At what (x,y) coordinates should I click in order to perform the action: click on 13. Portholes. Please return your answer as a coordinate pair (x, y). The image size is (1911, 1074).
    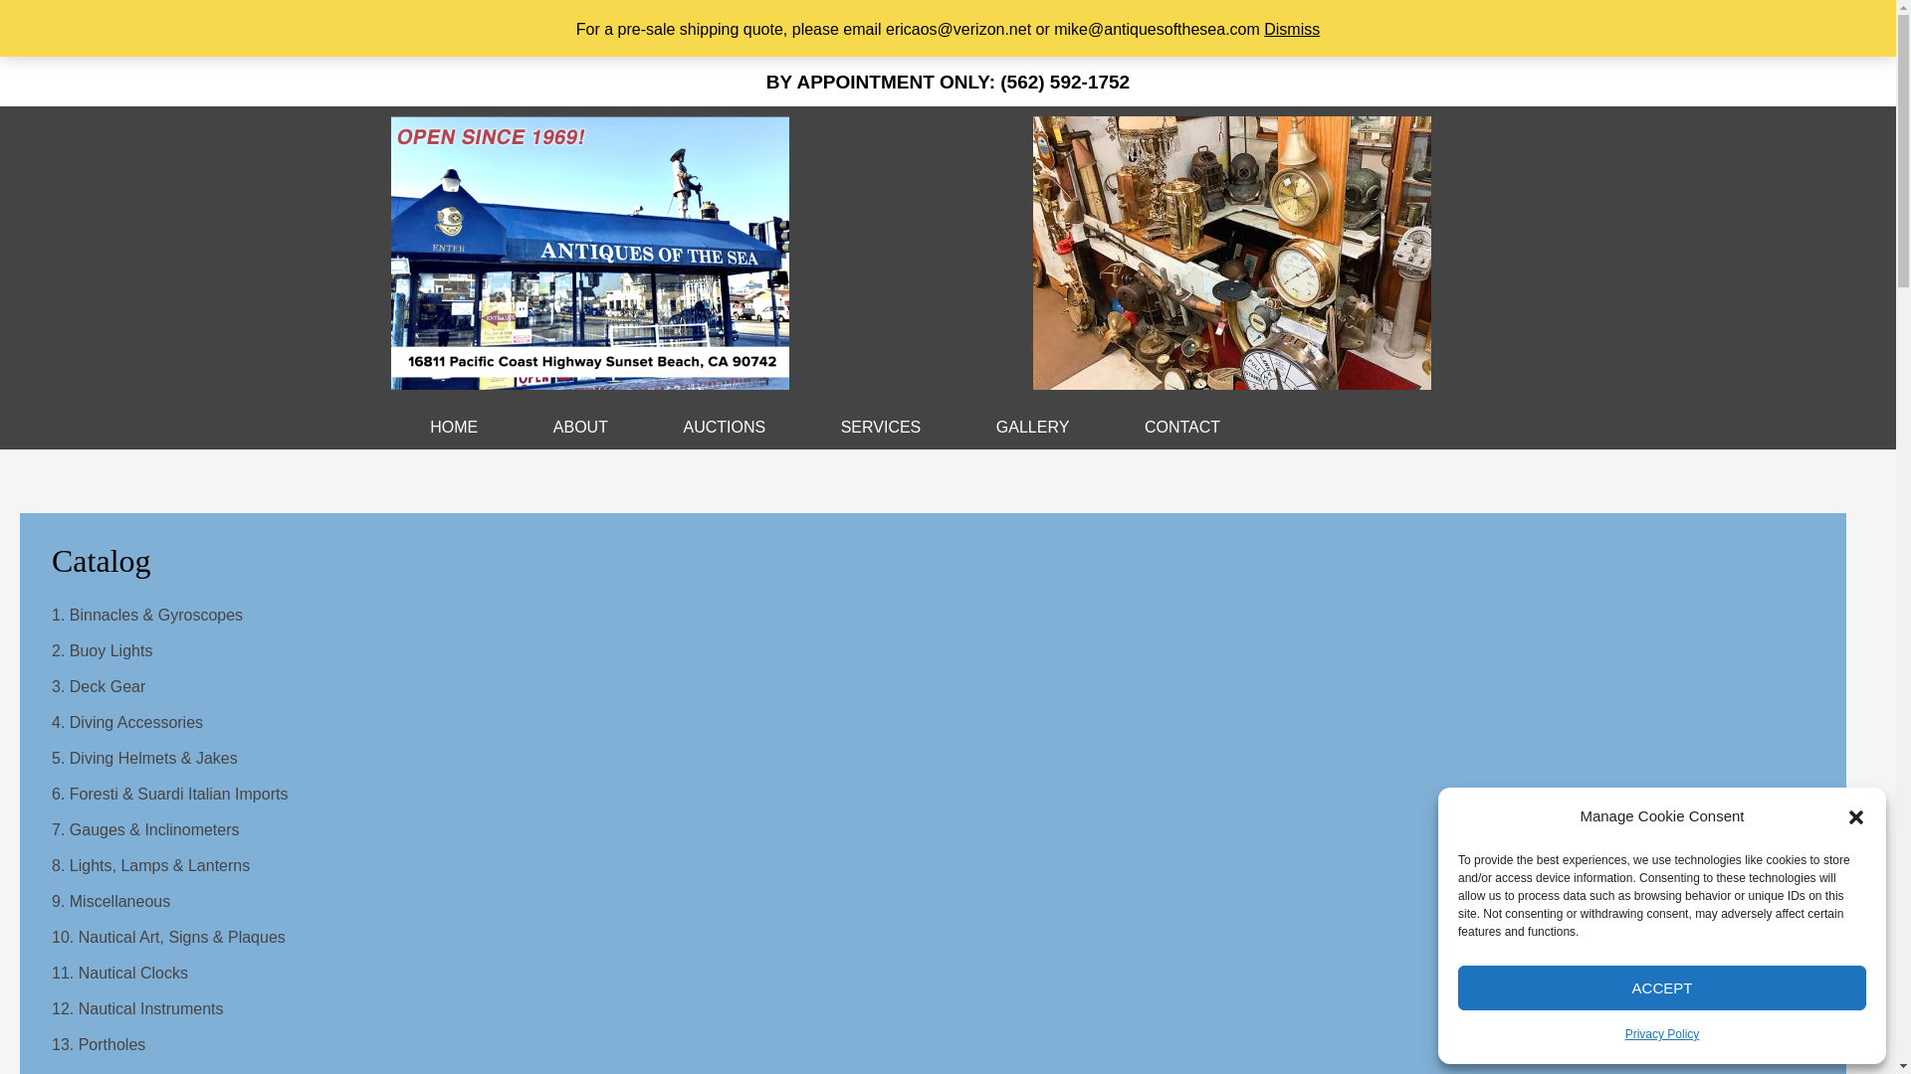
    Looking at the image, I should click on (98, 1044).